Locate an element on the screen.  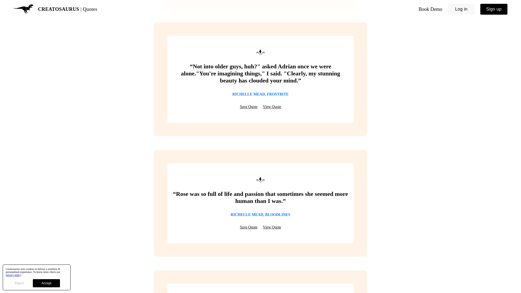
View Quote is located at coordinates (272, 107).